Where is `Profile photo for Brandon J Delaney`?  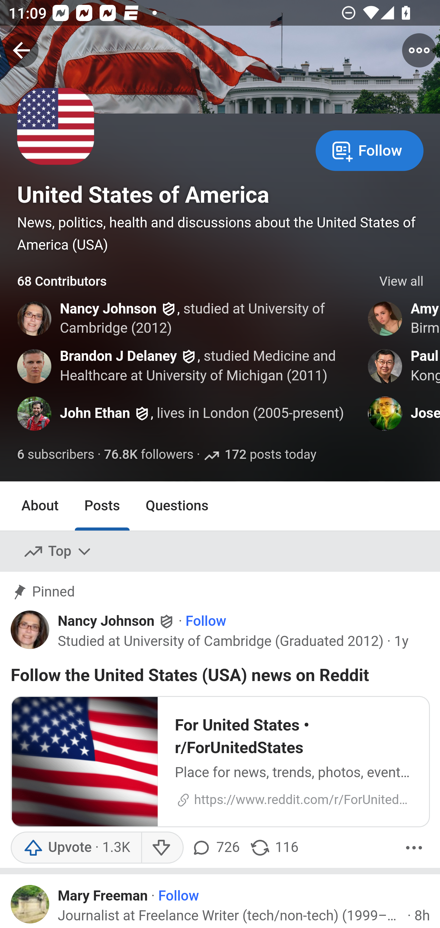 Profile photo for Brandon J Delaney is located at coordinates (35, 366).